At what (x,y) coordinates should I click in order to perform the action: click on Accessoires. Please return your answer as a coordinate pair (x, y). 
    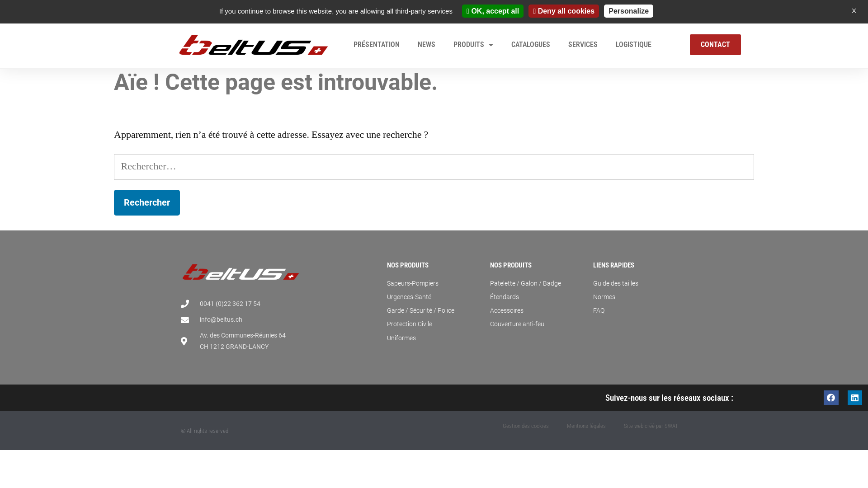
    Looking at the image, I should click on (537, 311).